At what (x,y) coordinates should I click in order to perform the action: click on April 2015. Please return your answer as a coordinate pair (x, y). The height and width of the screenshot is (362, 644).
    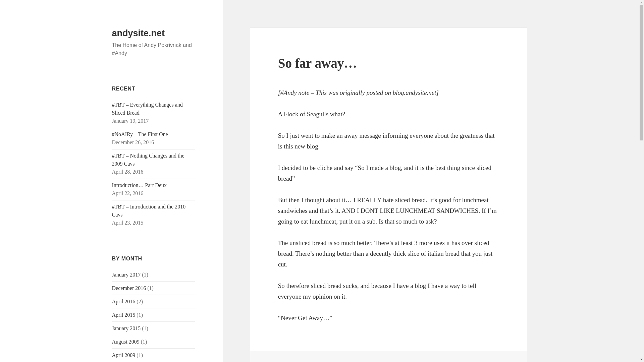
    Looking at the image, I should click on (123, 315).